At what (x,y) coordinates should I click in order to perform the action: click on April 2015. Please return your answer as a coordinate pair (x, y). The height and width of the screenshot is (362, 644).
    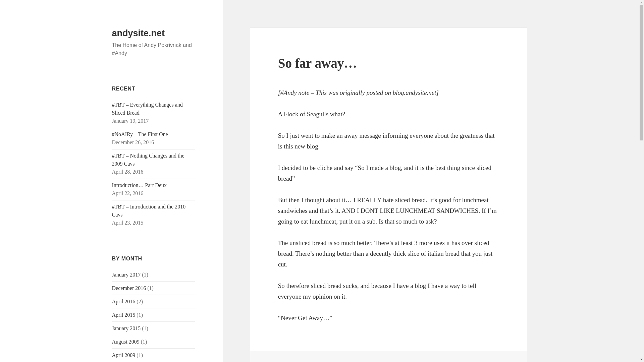
    Looking at the image, I should click on (123, 315).